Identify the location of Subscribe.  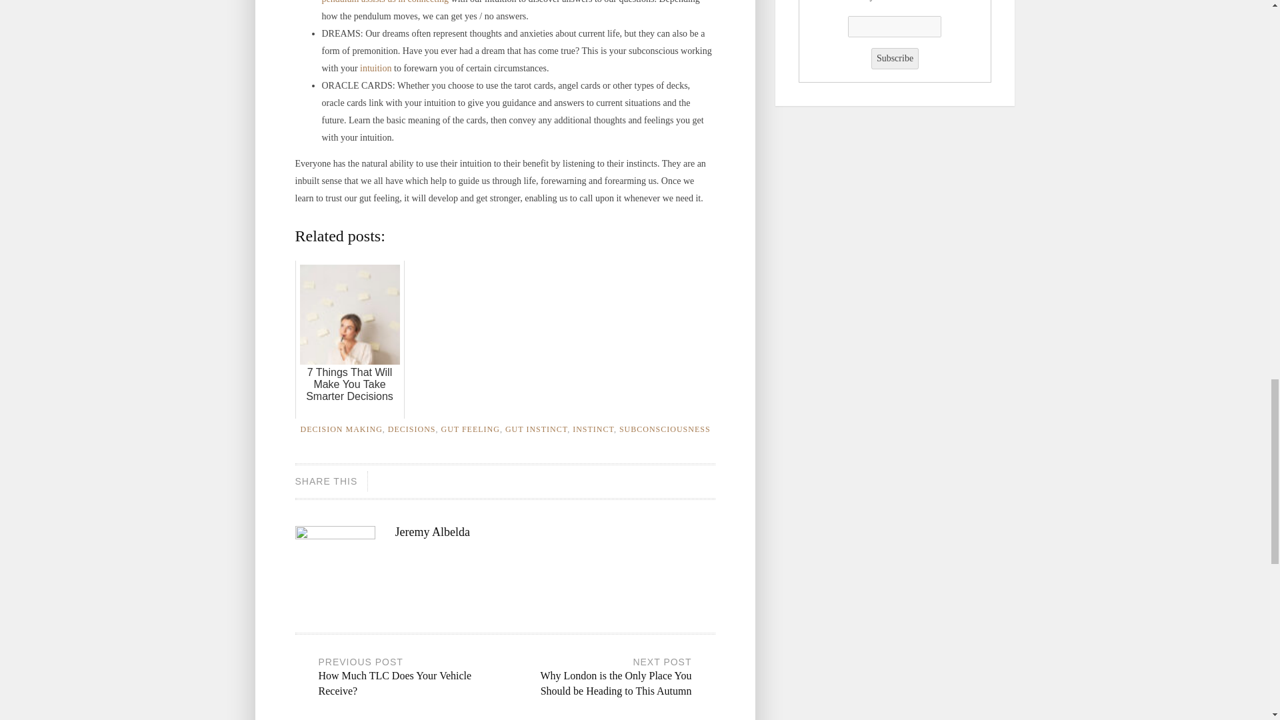
(895, 59).